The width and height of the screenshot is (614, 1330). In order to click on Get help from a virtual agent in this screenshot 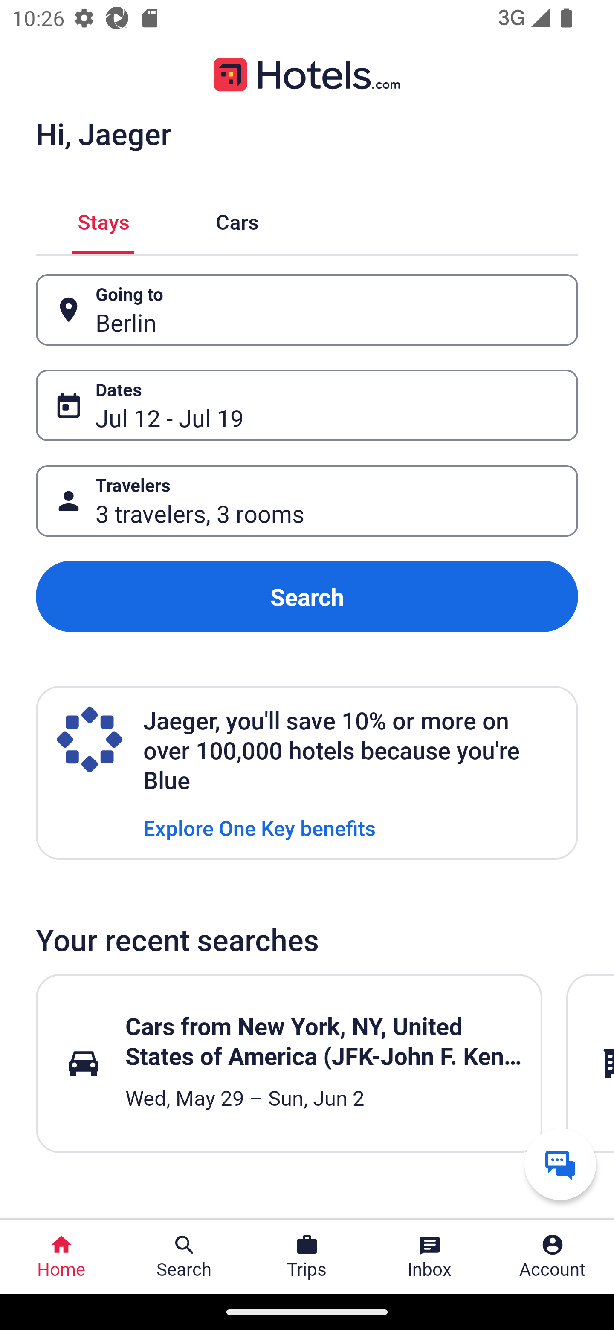, I will do `click(560, 1164)`.